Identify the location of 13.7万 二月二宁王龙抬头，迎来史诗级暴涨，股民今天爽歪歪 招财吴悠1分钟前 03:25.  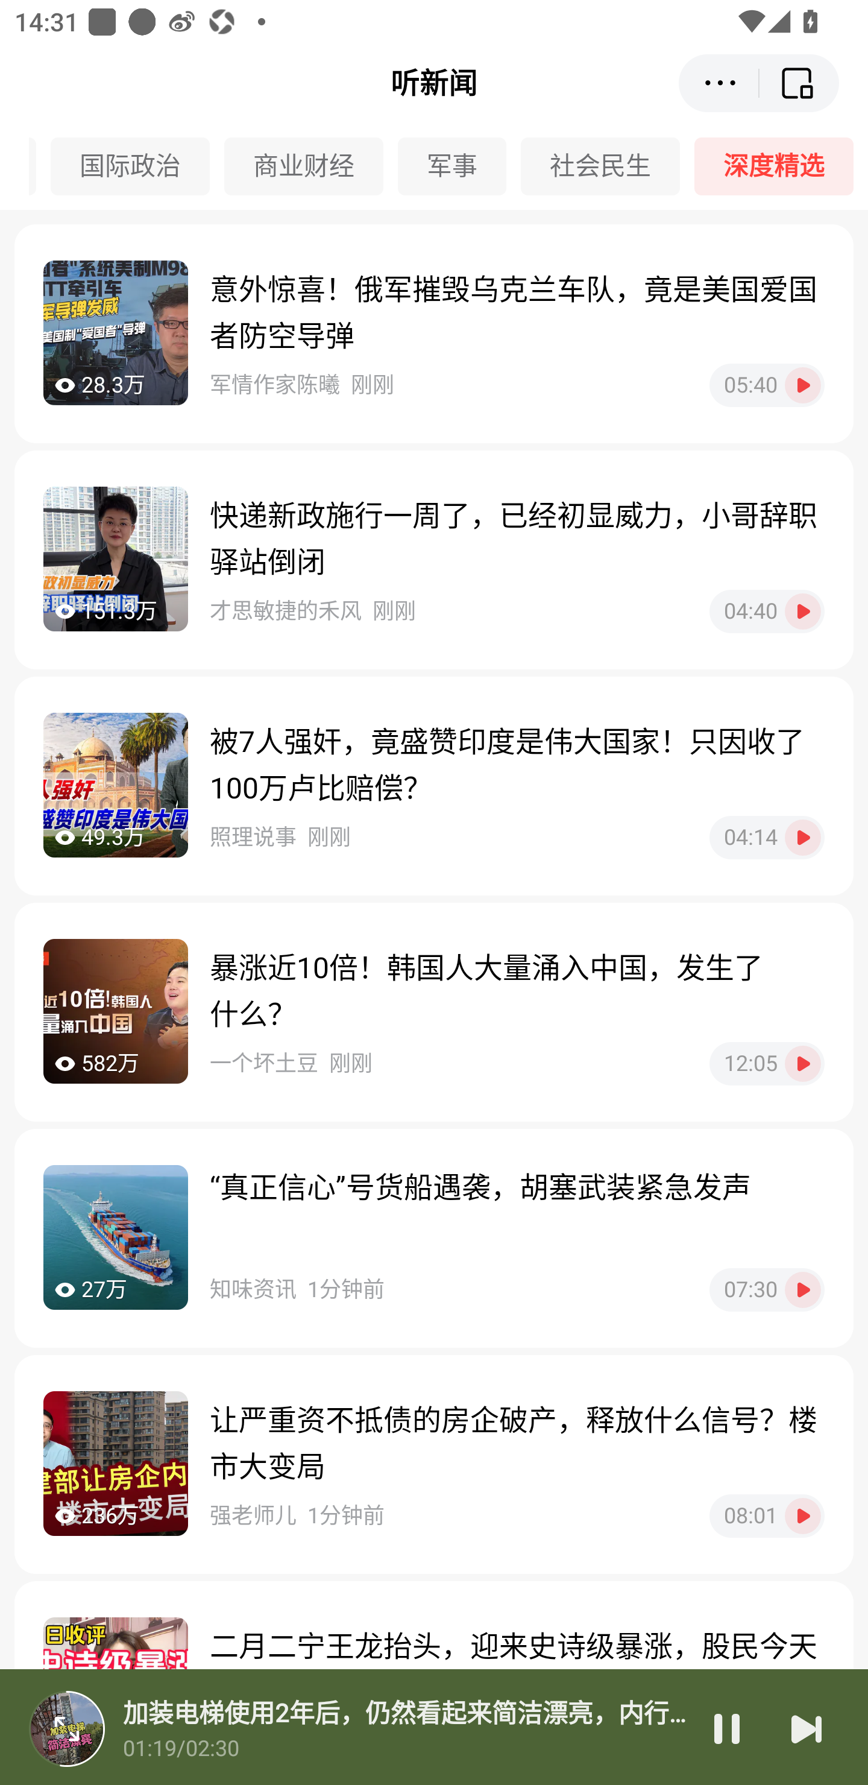
(434, 1683).